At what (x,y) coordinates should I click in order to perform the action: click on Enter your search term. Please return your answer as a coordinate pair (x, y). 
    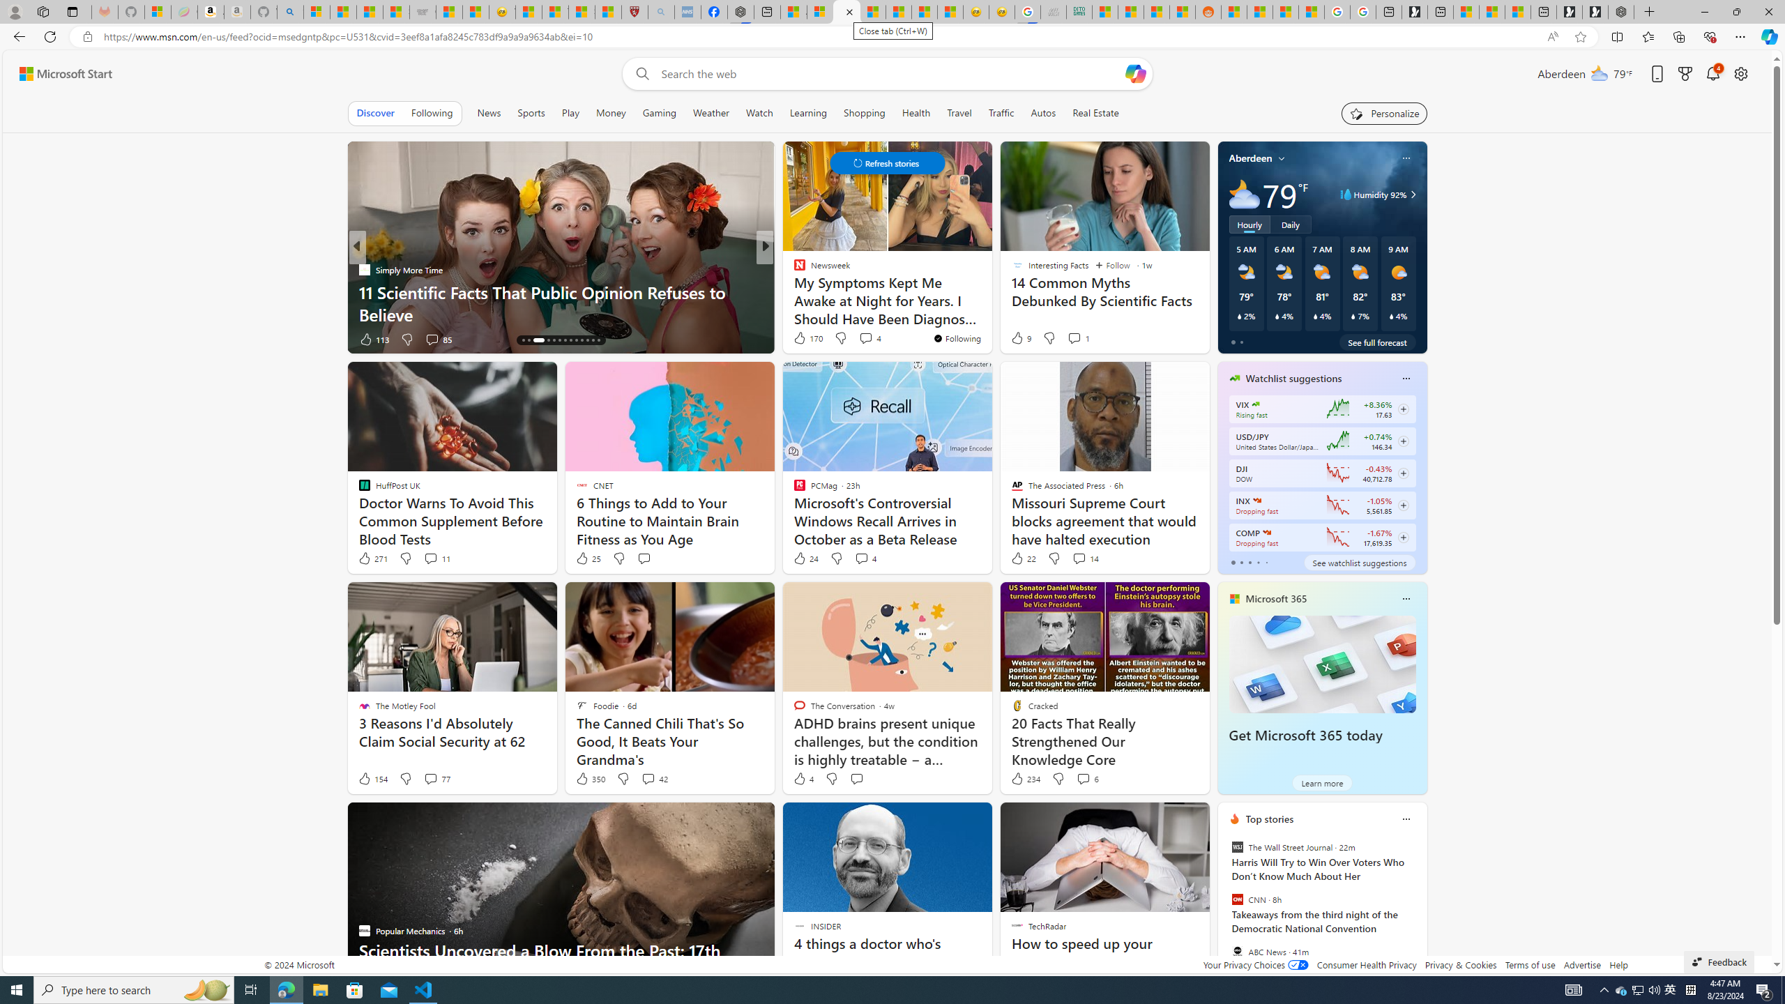
    Looking at the image, I should click on (890, 74).